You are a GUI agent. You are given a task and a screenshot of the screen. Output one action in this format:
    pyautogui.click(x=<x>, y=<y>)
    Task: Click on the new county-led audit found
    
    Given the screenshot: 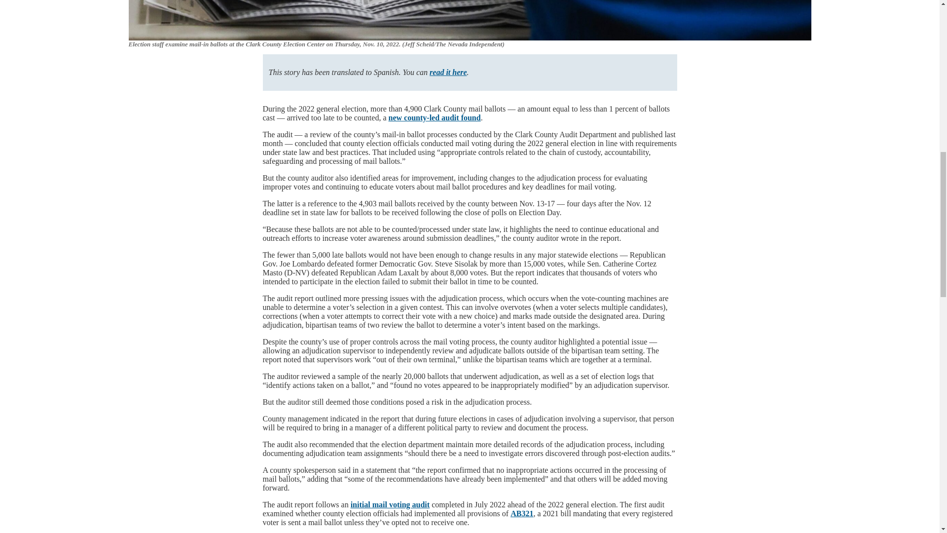 What is the action you would take?
    pyautogui.click(x=435, y=117)
    